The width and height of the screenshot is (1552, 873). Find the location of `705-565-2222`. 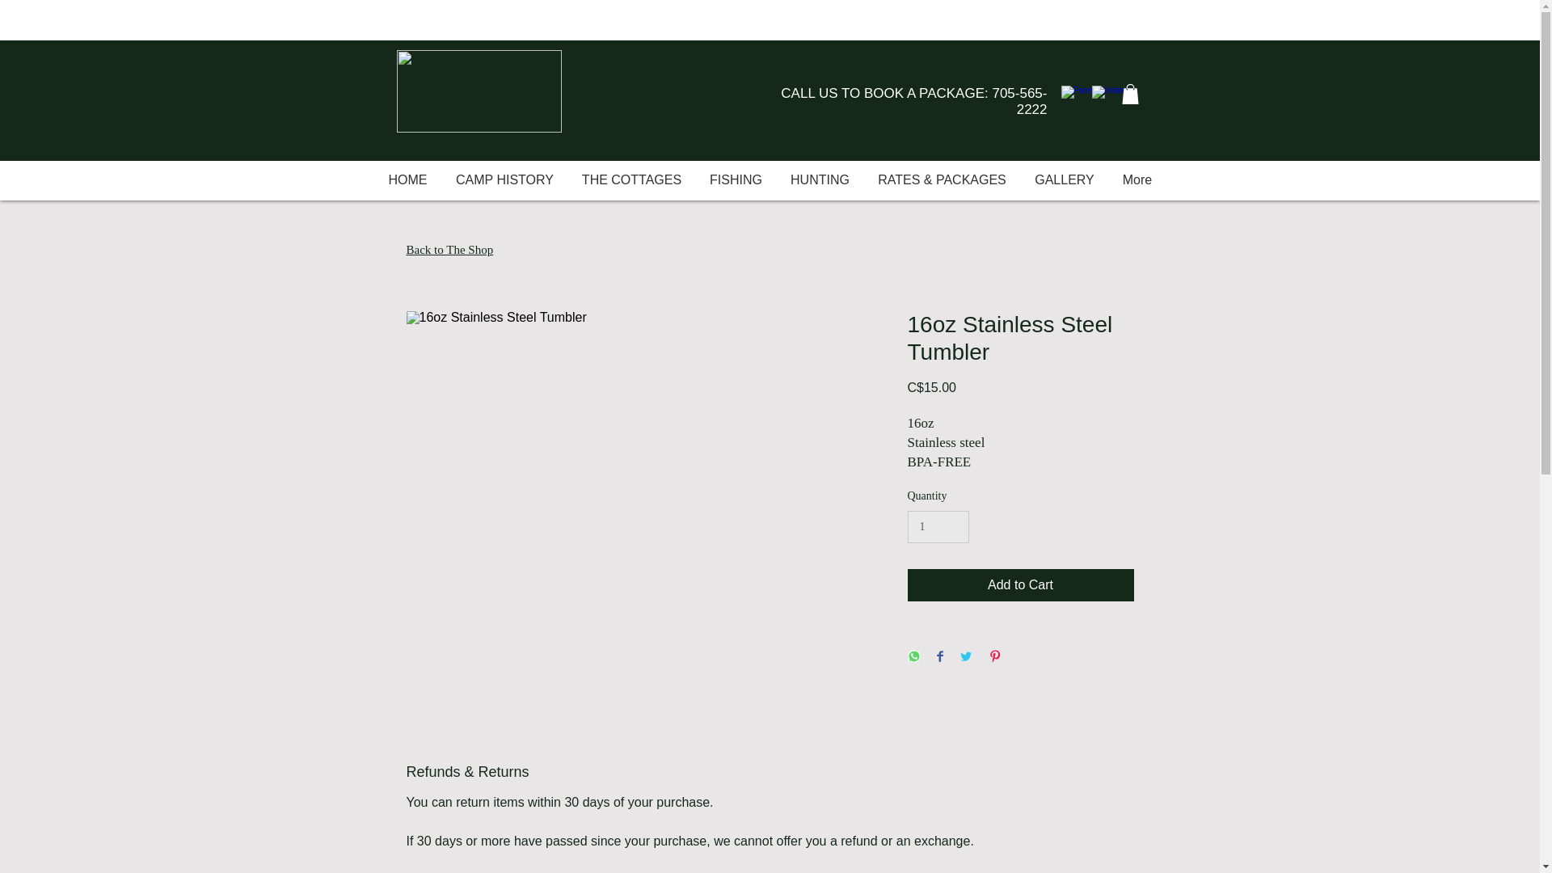

705-565-2222 is located at coordinates (1018, 100).